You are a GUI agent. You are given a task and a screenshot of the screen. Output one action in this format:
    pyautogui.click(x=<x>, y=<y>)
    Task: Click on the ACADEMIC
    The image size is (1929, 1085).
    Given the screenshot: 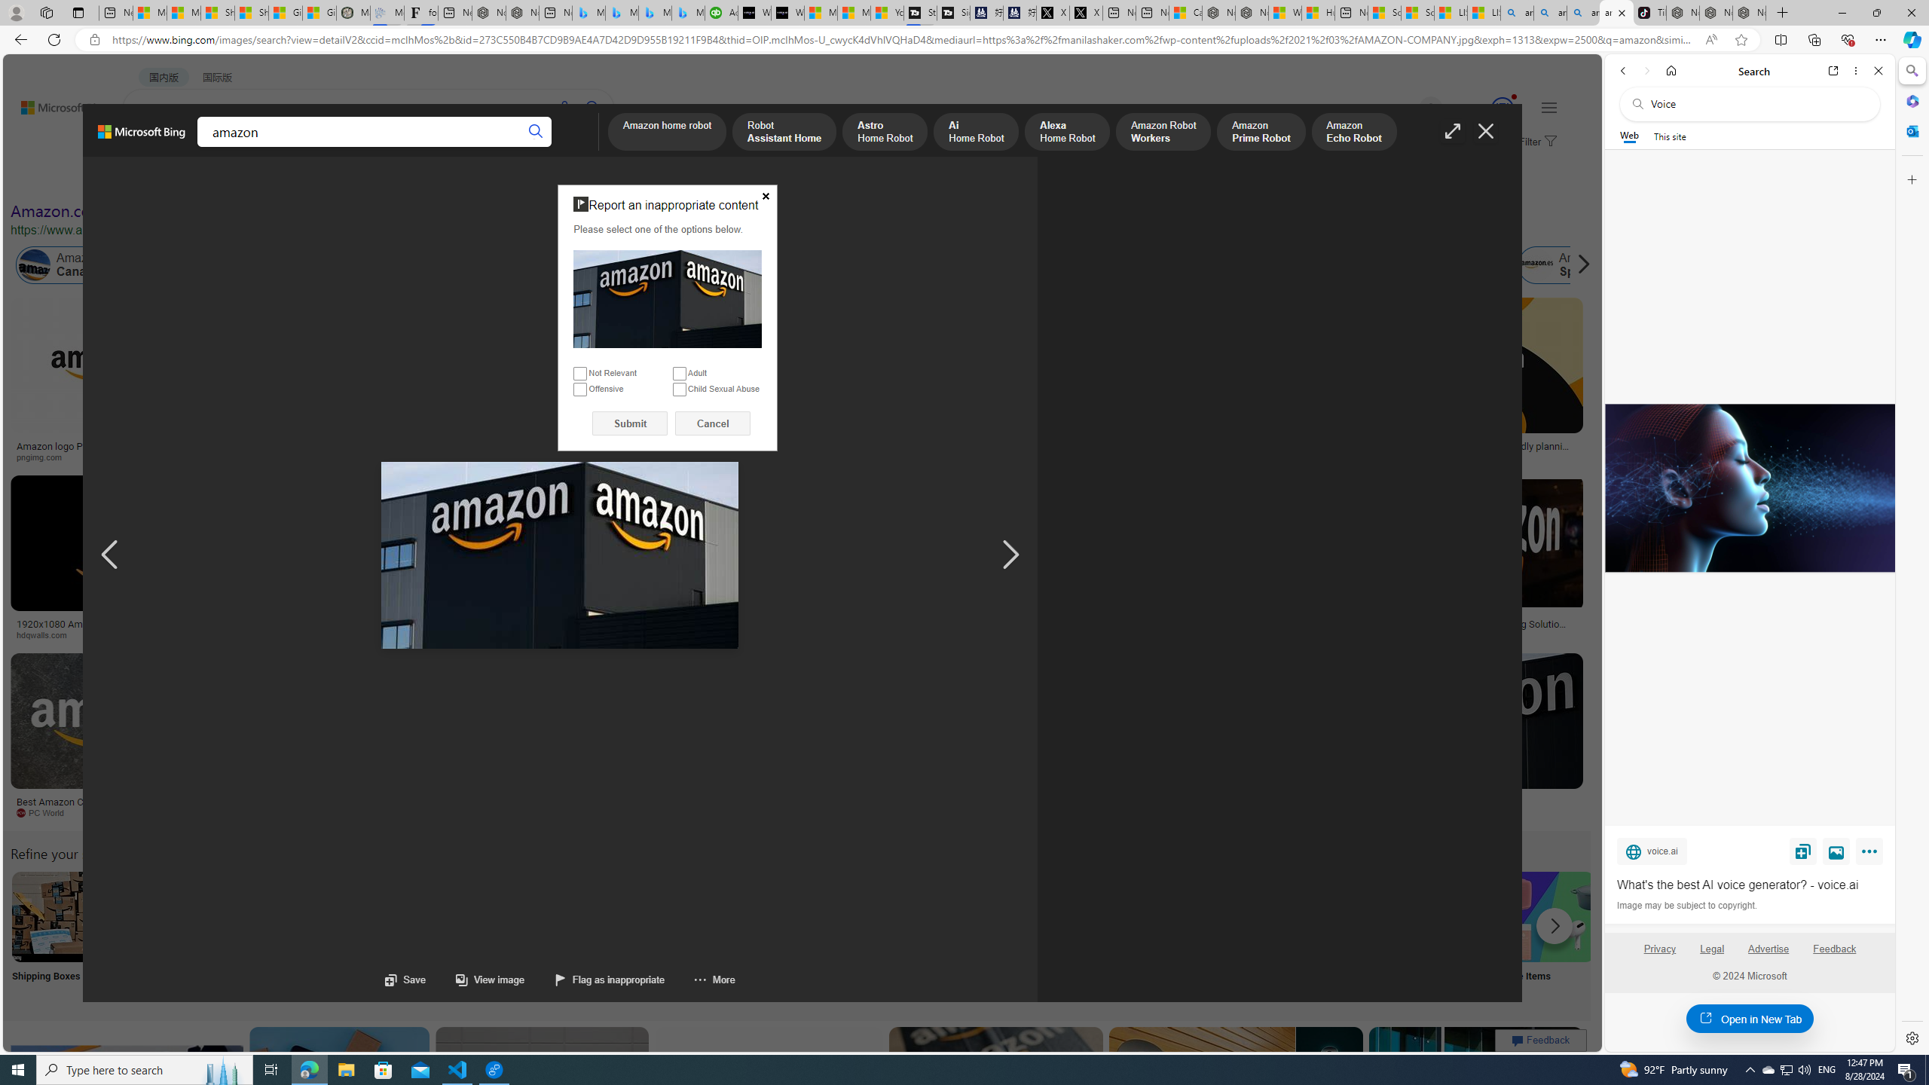 What is the action you would take?
    pyautogui.click(x=412, y=148)
    